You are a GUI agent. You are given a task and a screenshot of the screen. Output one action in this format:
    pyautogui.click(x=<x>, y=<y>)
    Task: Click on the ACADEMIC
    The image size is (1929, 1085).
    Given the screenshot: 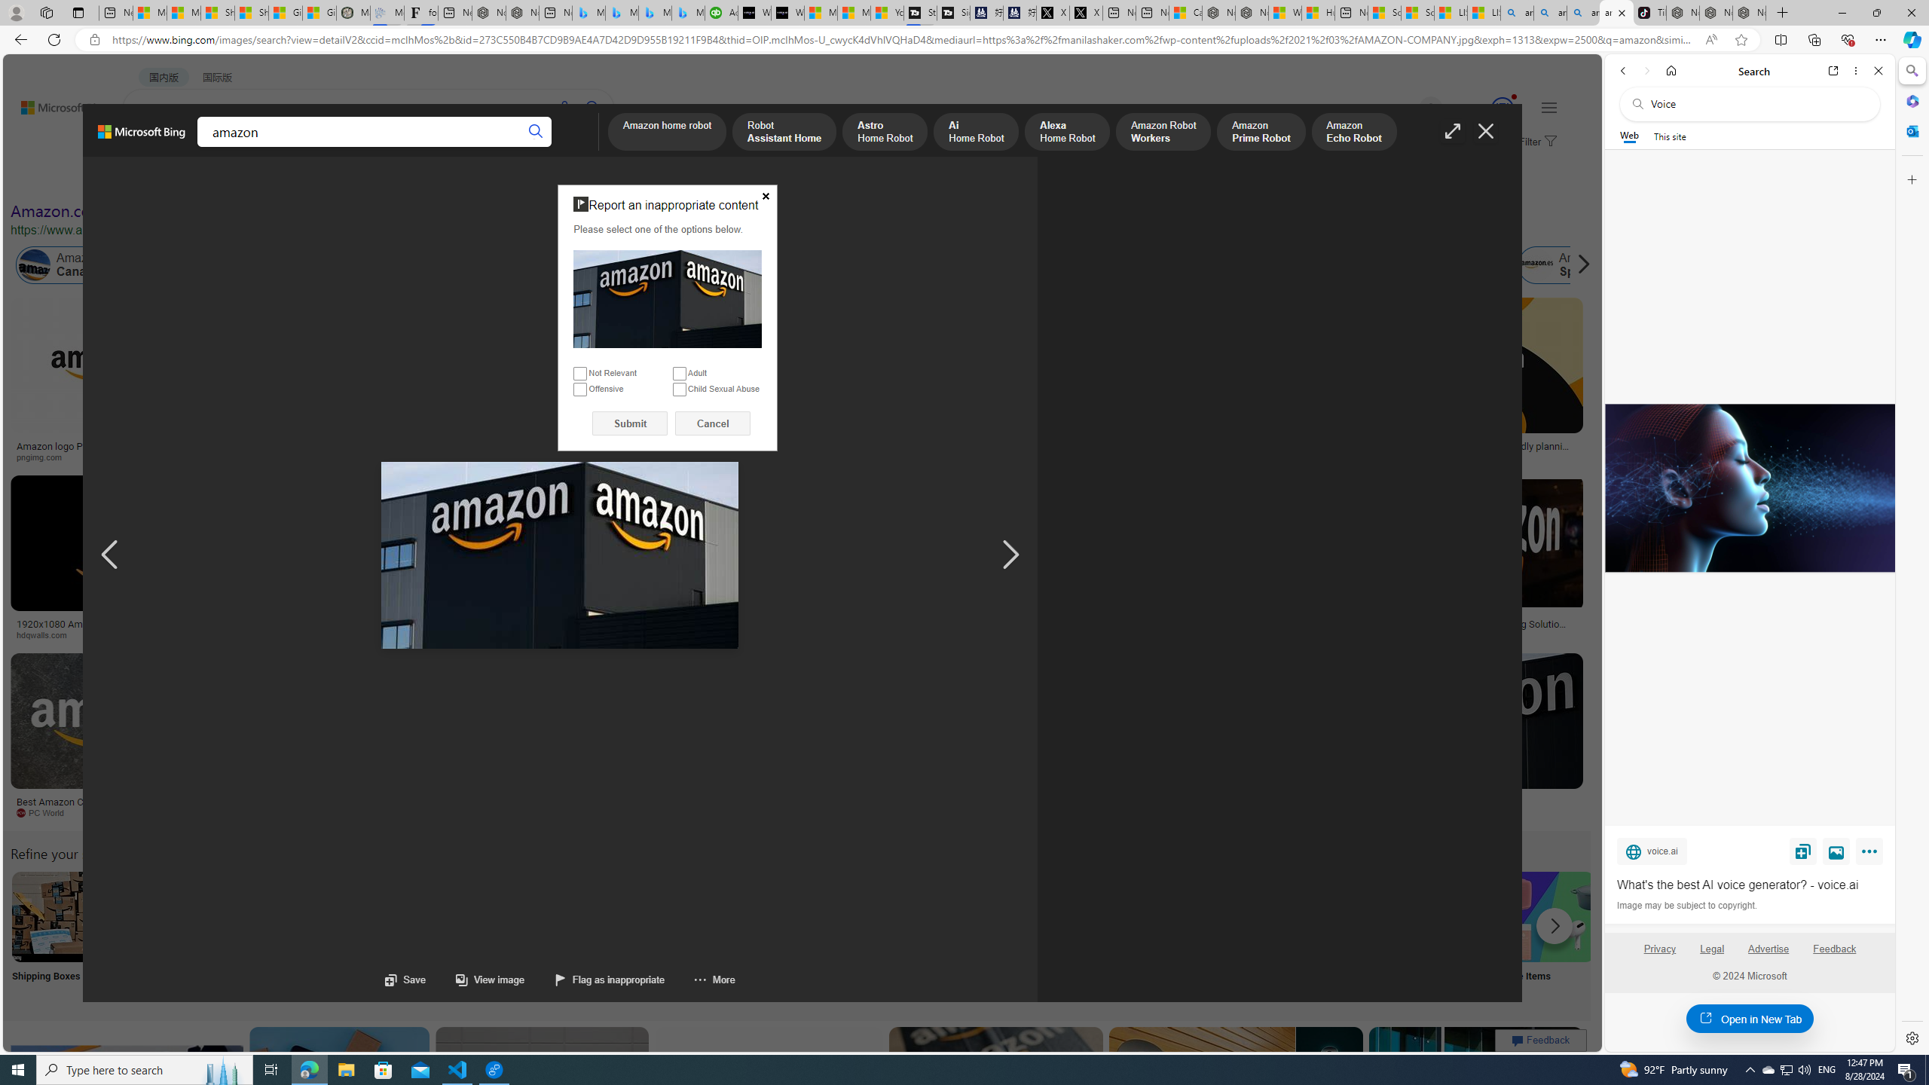 What is the action you would take?
    pyautogui.click(x=412, y=148)
    